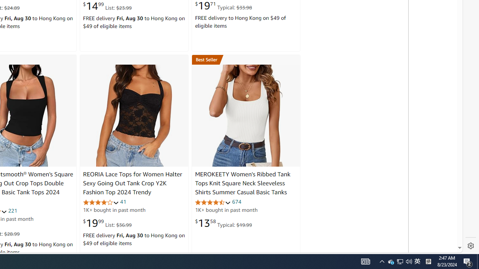 The image size is (479, 269). I want to click on 221, so click(13, 210).